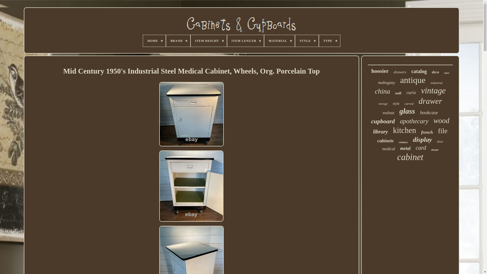 This screenshot has height=274, width=487. Describe the element at coordinates (154, 41) in the screenshot. I see `HOME` at that location.